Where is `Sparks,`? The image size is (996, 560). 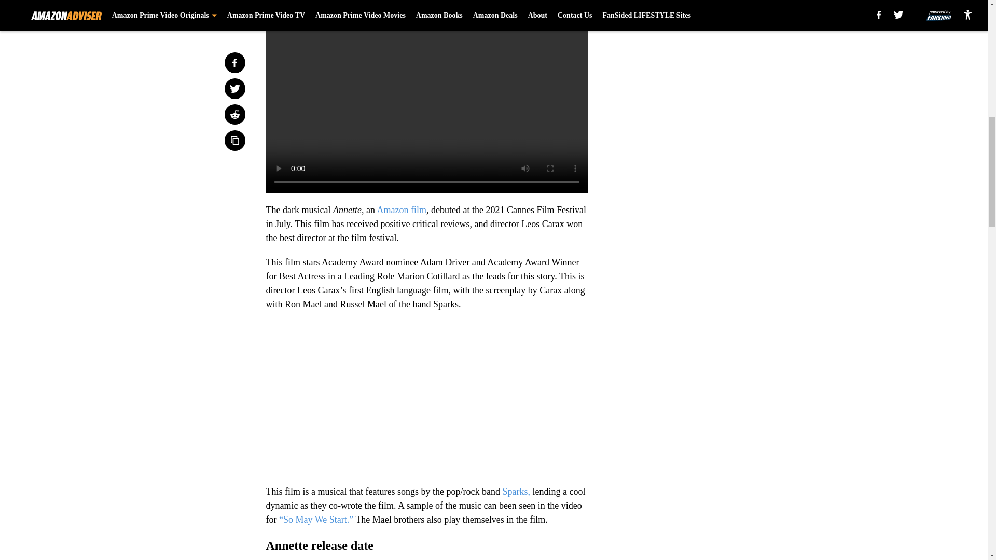
Sparks, is located at coordinates (516, 492).